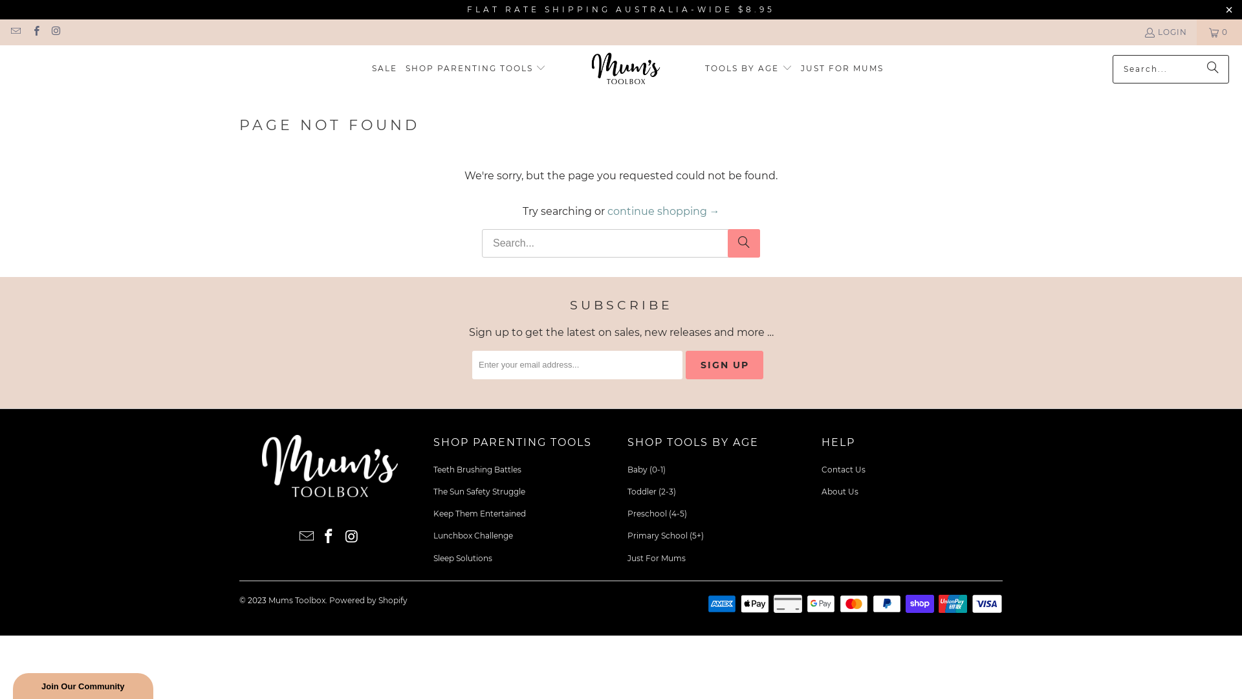 The image size is (1242, 699). What do you see at coordinates (297, 601) in the screenshot?
I see `Mums Toolbox` at bounding box center [297, 601].